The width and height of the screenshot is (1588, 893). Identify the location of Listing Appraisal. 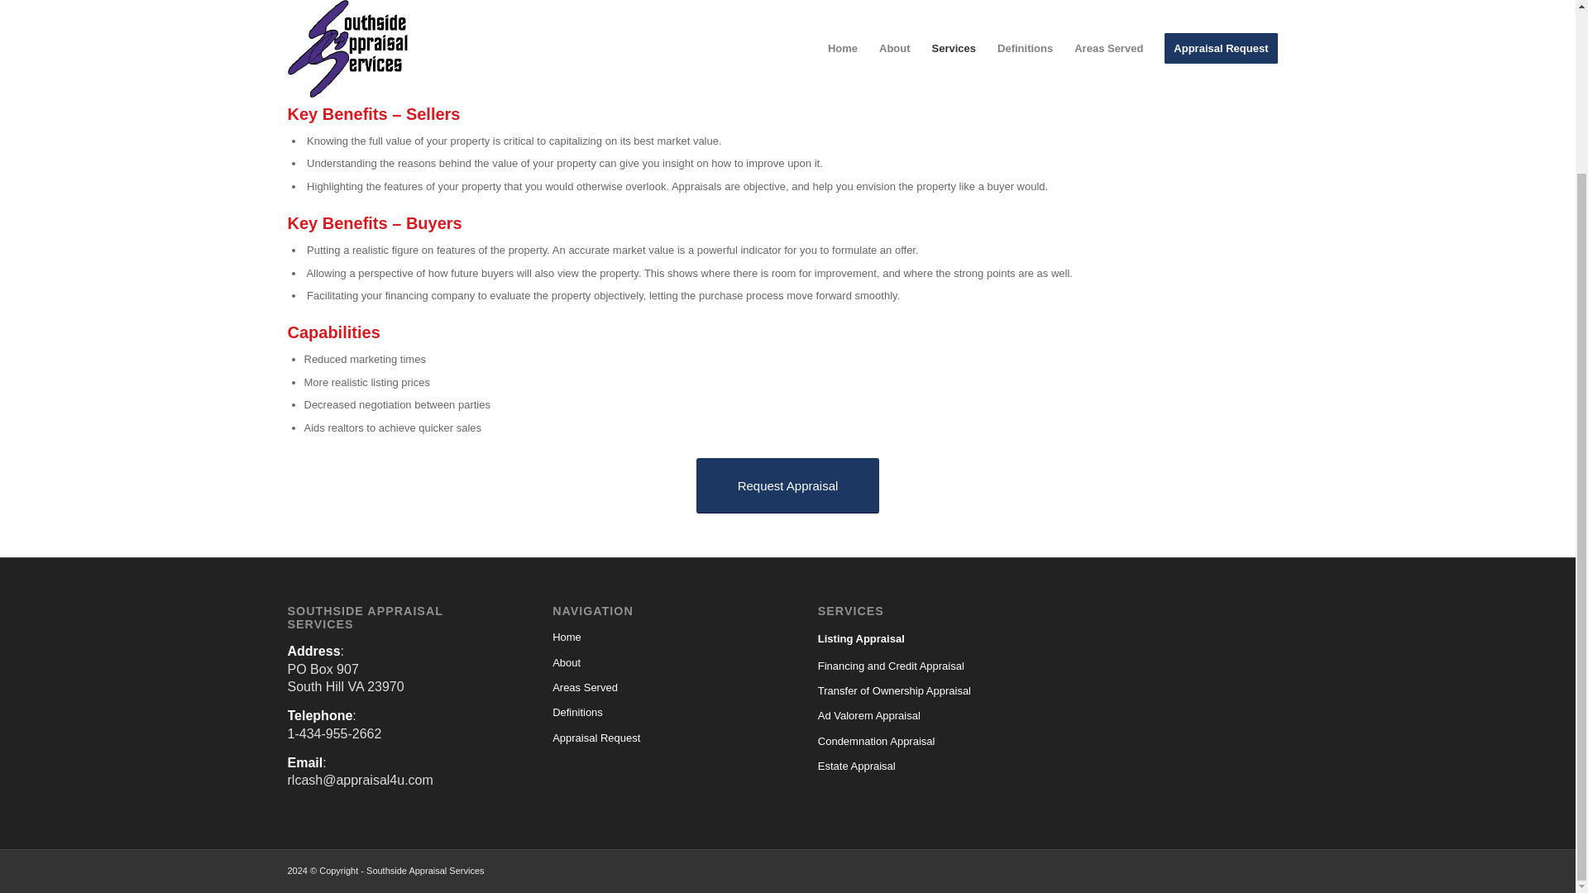
(920, 638).